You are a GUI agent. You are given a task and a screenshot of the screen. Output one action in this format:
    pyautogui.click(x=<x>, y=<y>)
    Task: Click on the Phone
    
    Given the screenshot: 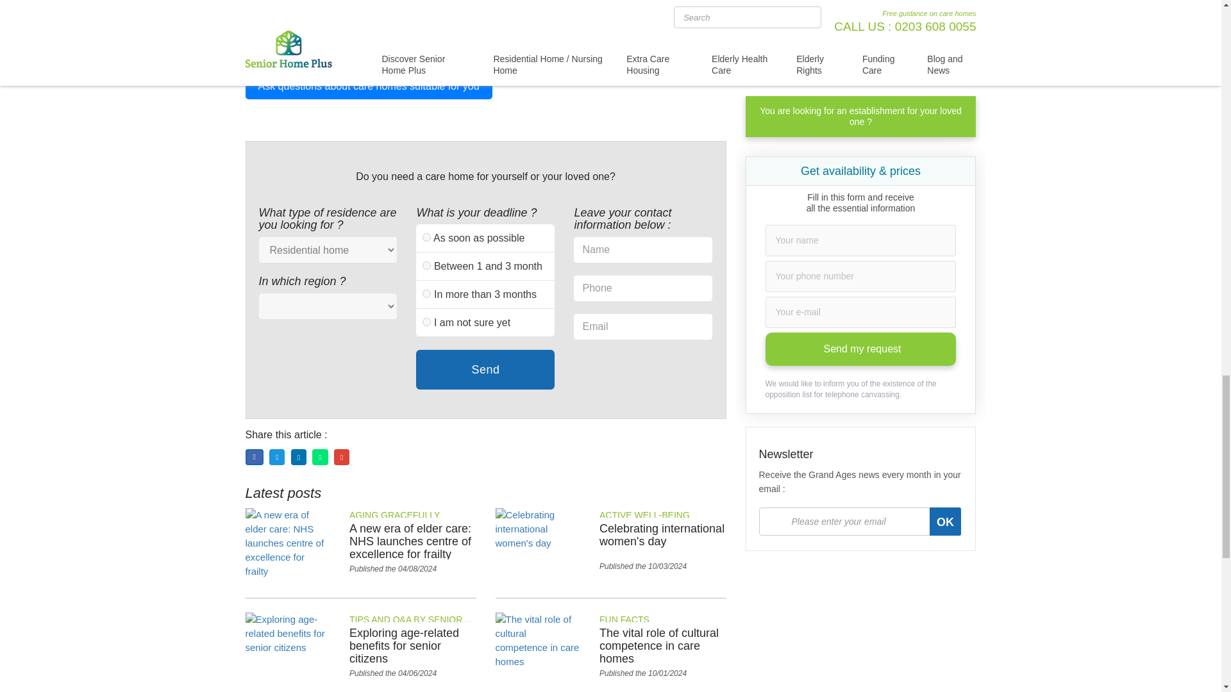 What is the action you would take?
    pyautogui.click(x=642, y=288)
    